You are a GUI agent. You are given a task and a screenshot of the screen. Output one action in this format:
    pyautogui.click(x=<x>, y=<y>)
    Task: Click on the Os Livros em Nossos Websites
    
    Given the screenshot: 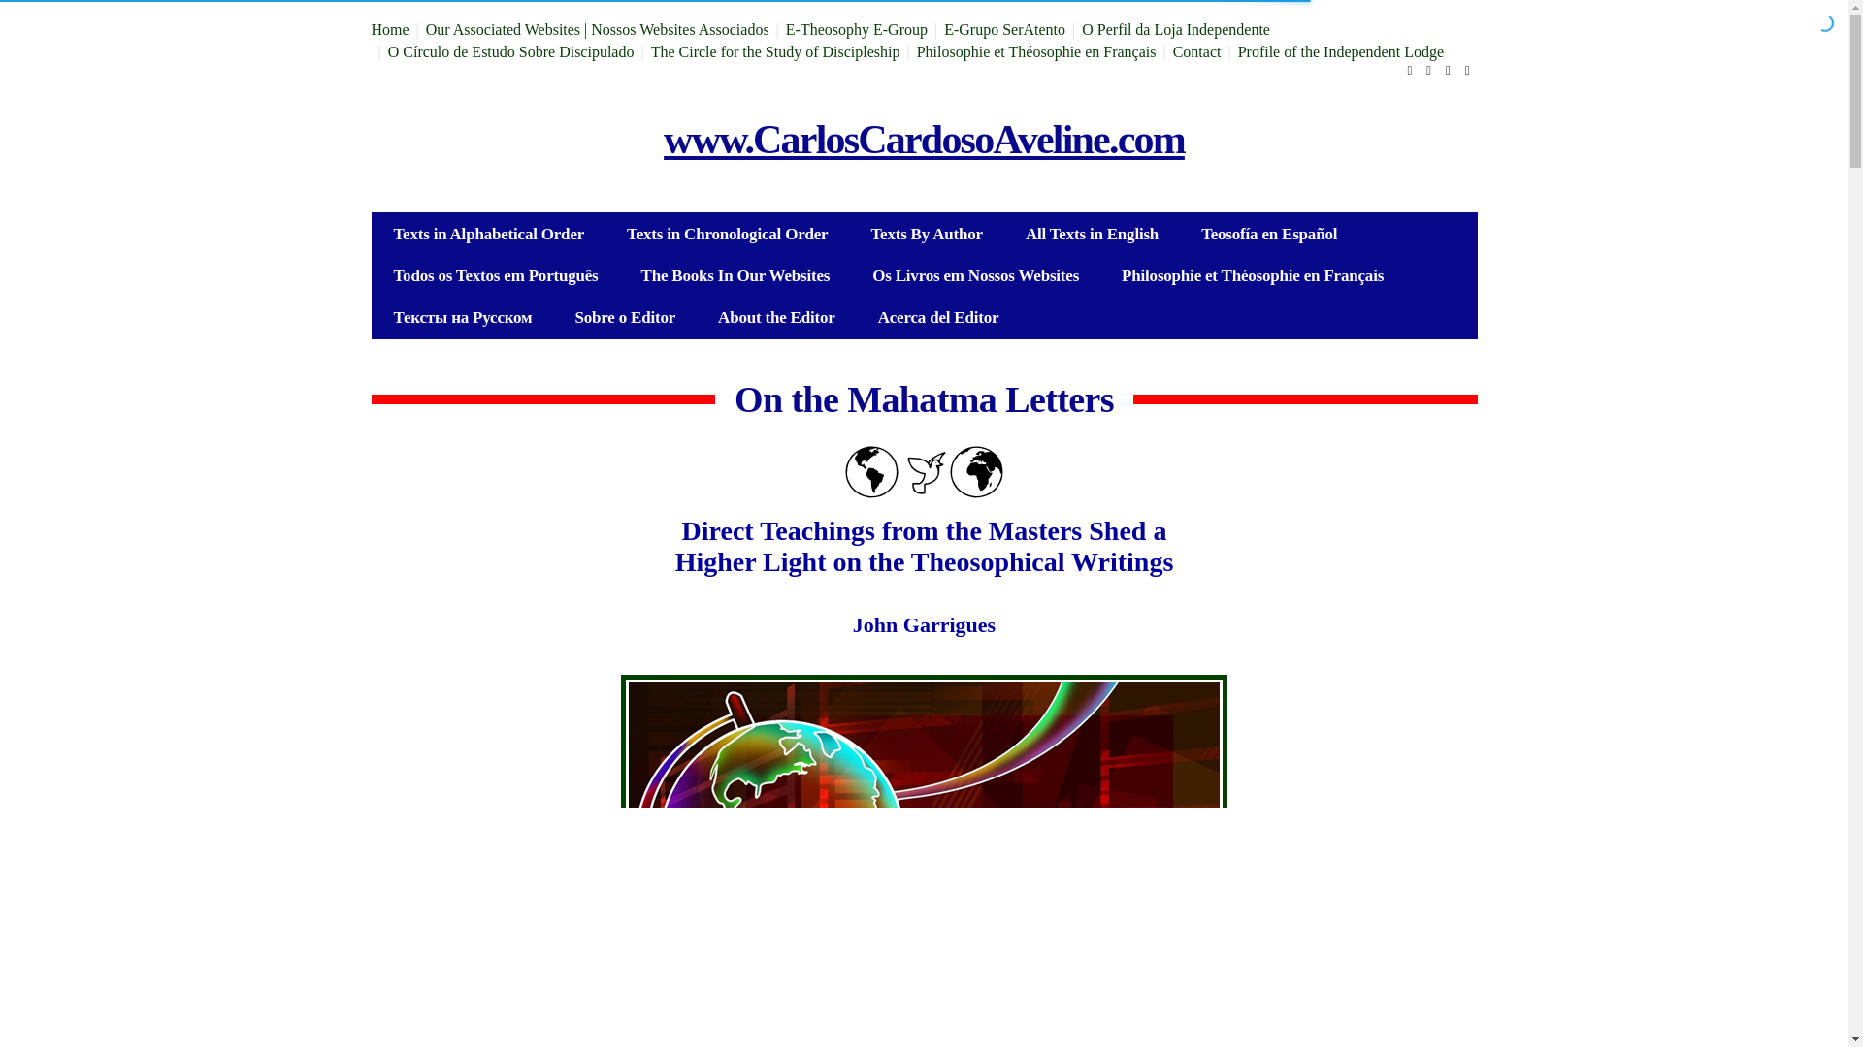 What is the action you would take?
    pyautogui.click(x=976, y=275)
    